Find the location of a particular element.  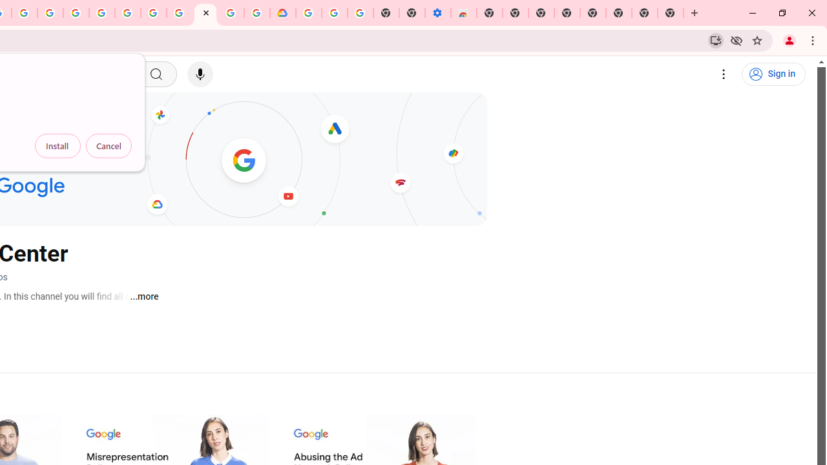

Create your Google Account is located at coordinates (231, 13).